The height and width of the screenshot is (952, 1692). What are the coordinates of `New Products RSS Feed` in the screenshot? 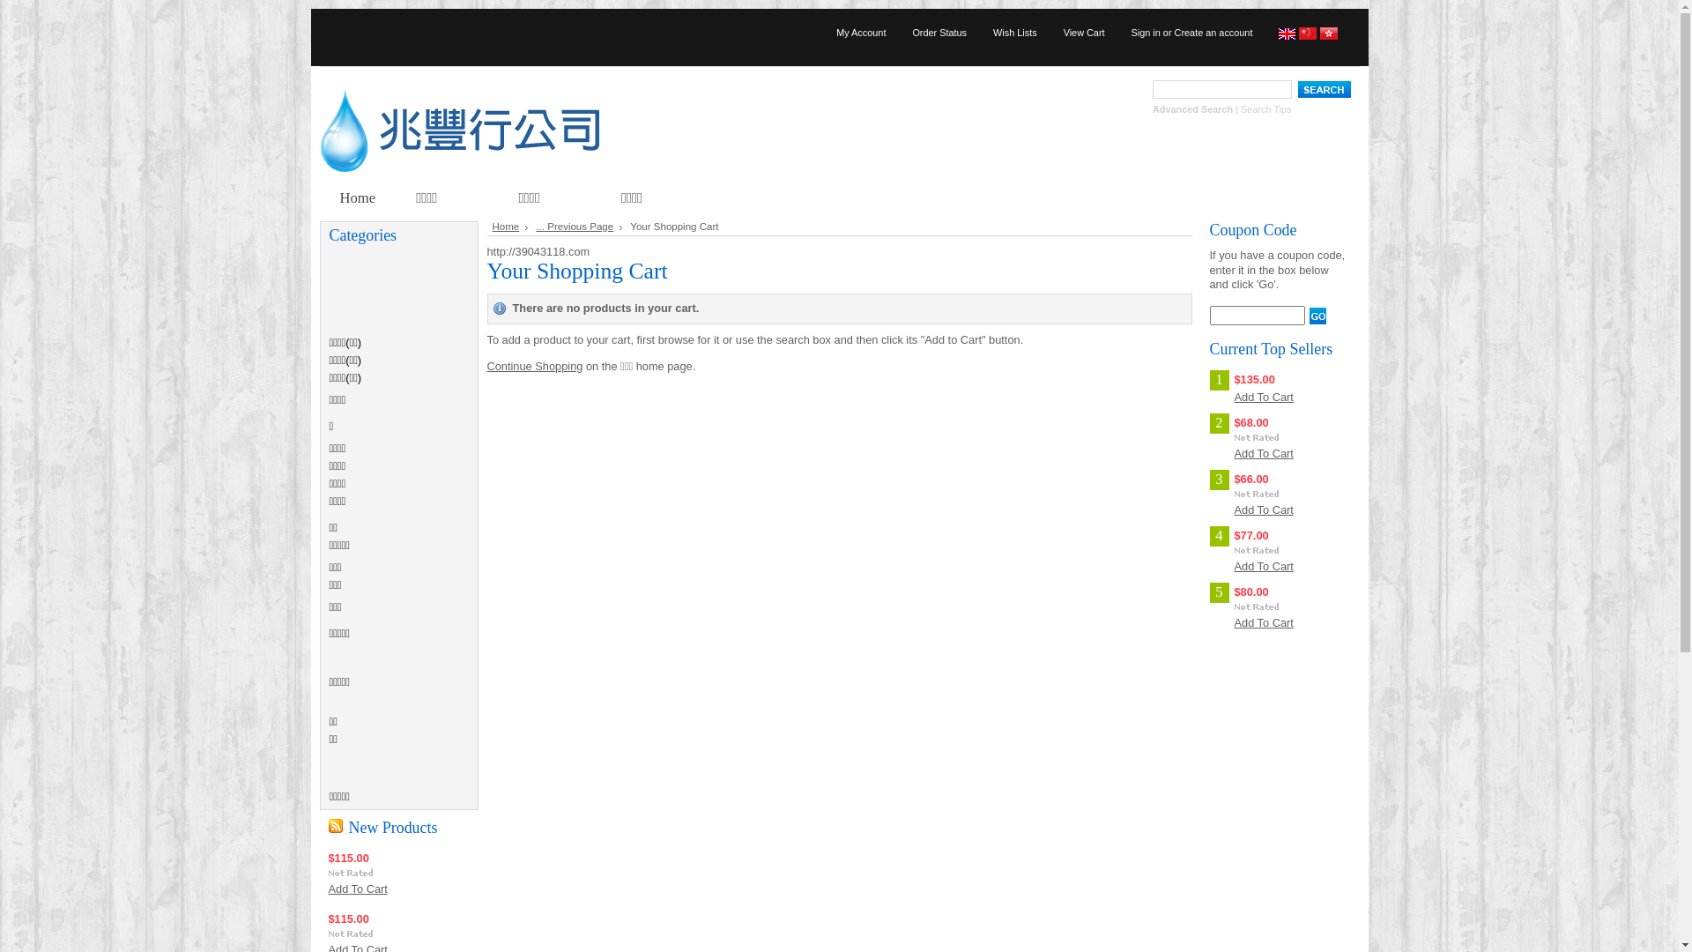 It's located at (335, 826).